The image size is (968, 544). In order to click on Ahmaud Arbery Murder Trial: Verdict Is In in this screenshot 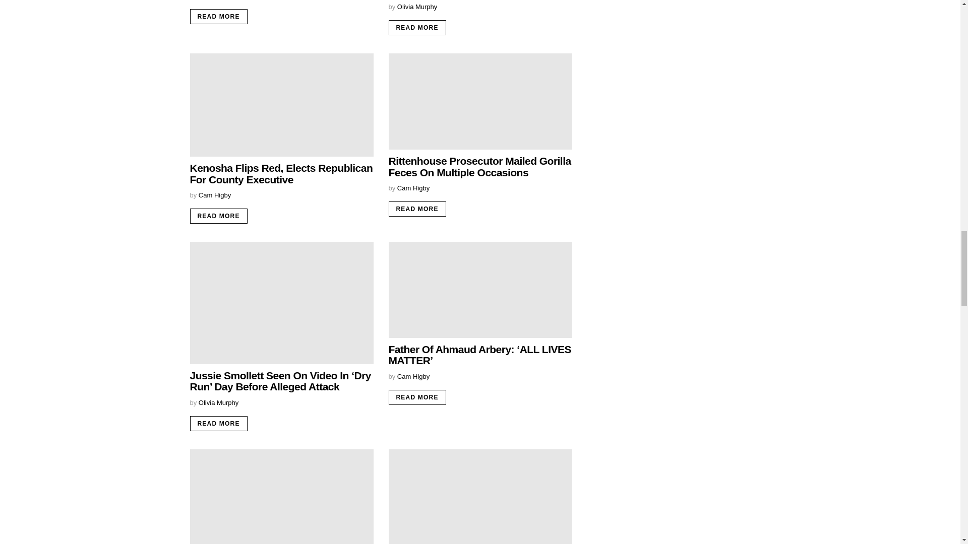, I will do `click(281, 497)`.